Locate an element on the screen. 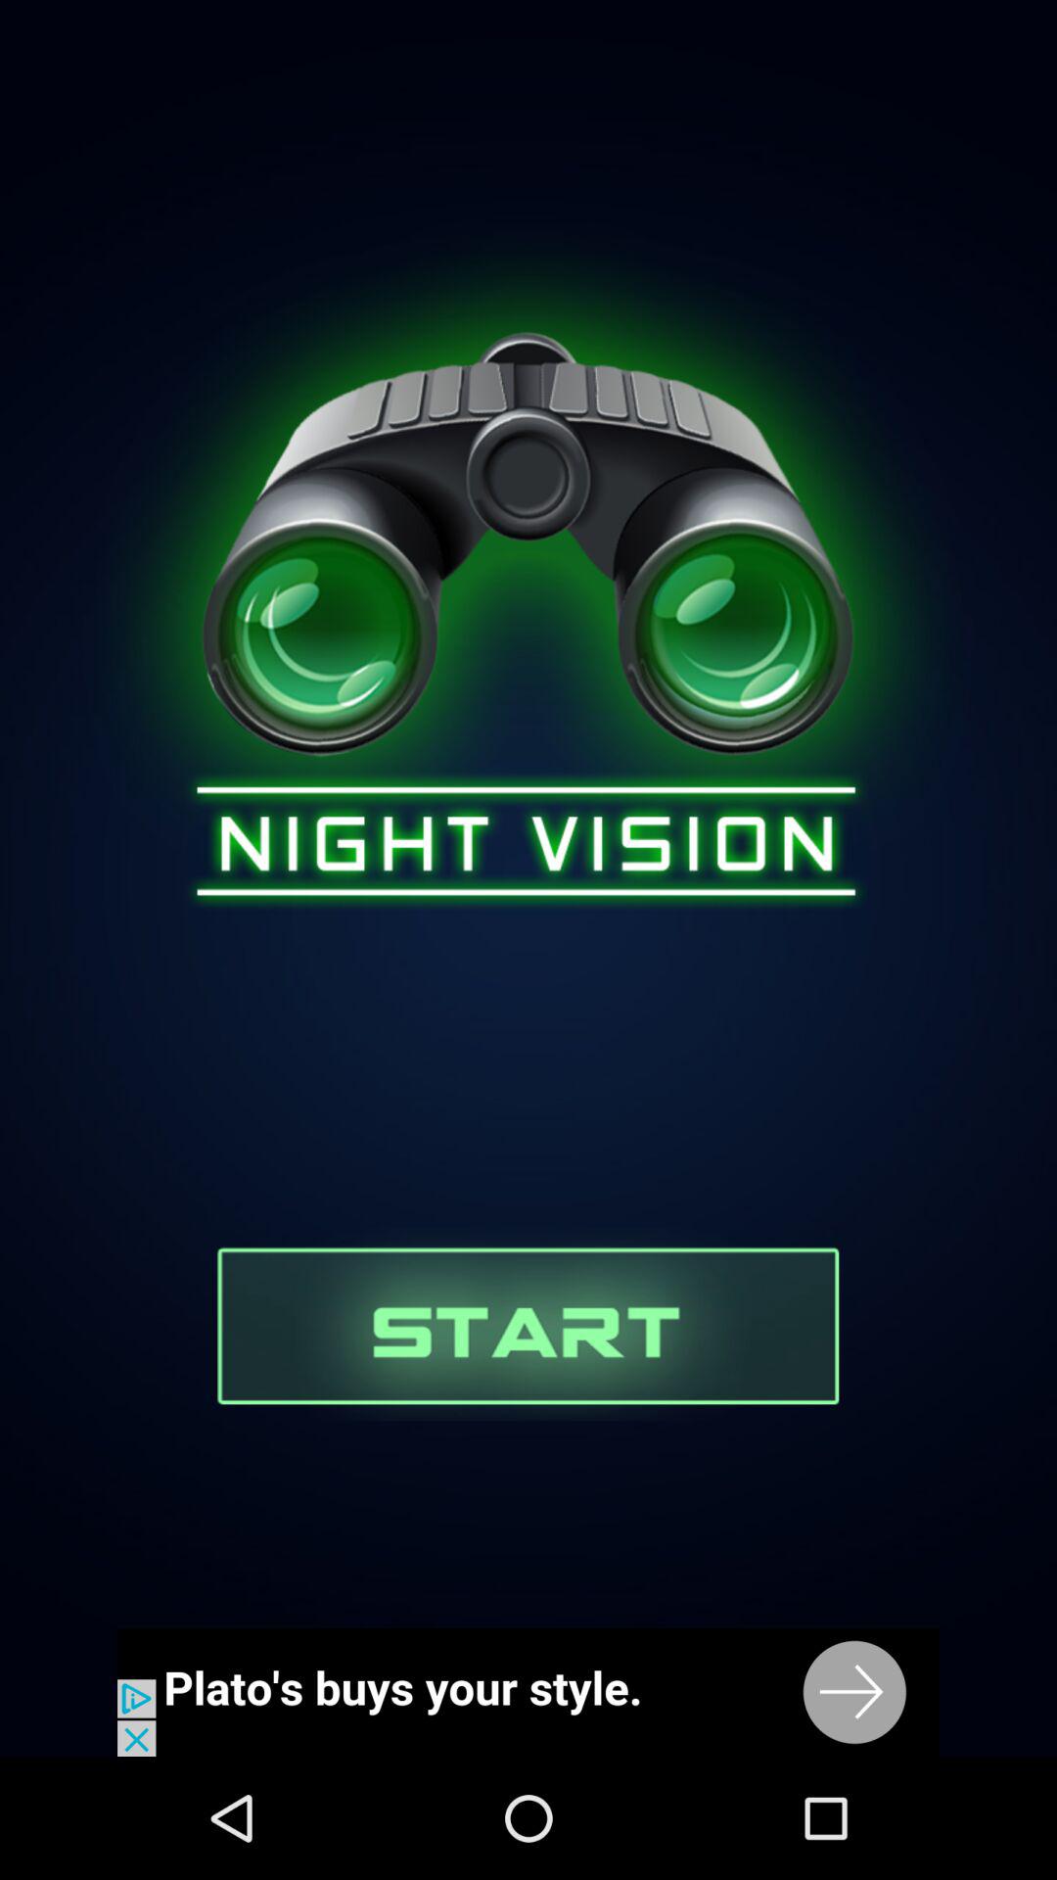 Image resolution: width=1057 pixels, height=1880 pixels. start night vision is located at coordinates (528, 1324).